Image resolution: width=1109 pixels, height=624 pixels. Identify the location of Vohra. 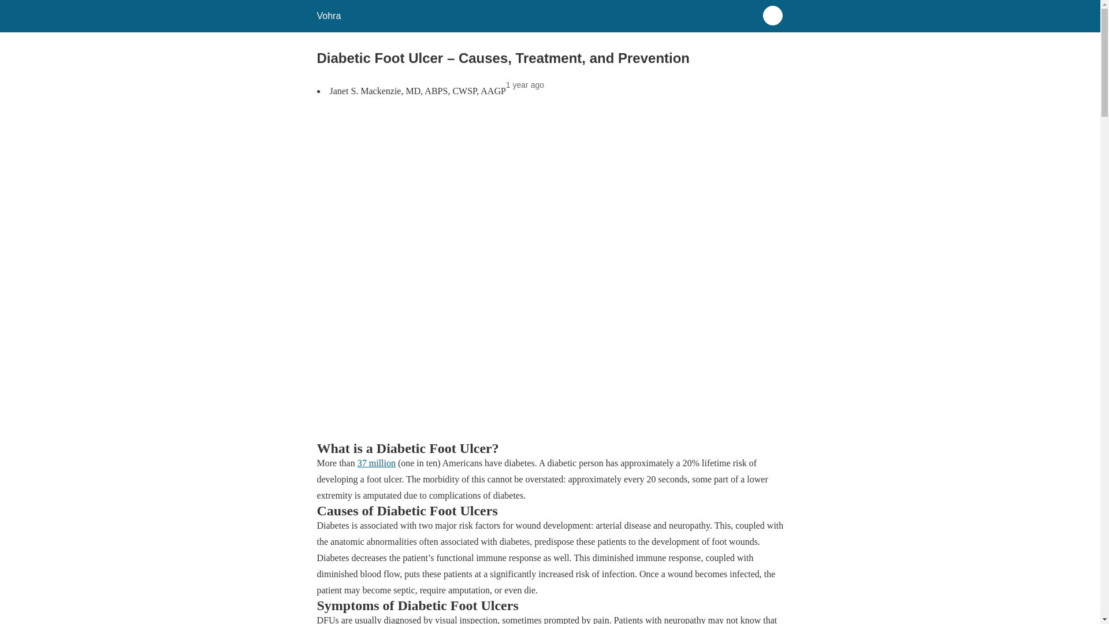
(328, 16).